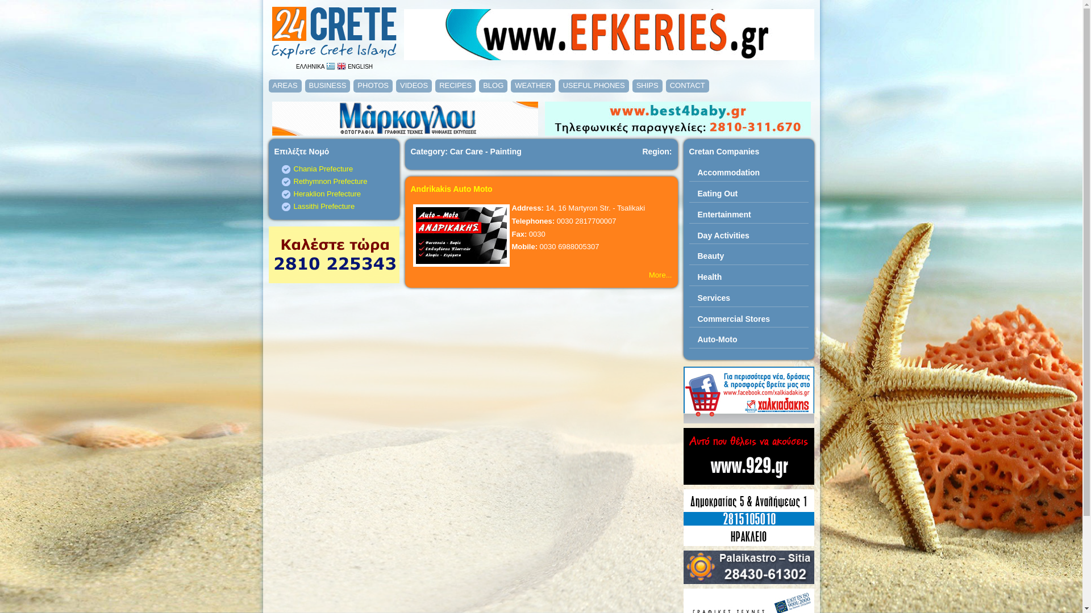 The width and height of the screenshot is (1091, 613). I want to click on AREAS, so click(285, 85).